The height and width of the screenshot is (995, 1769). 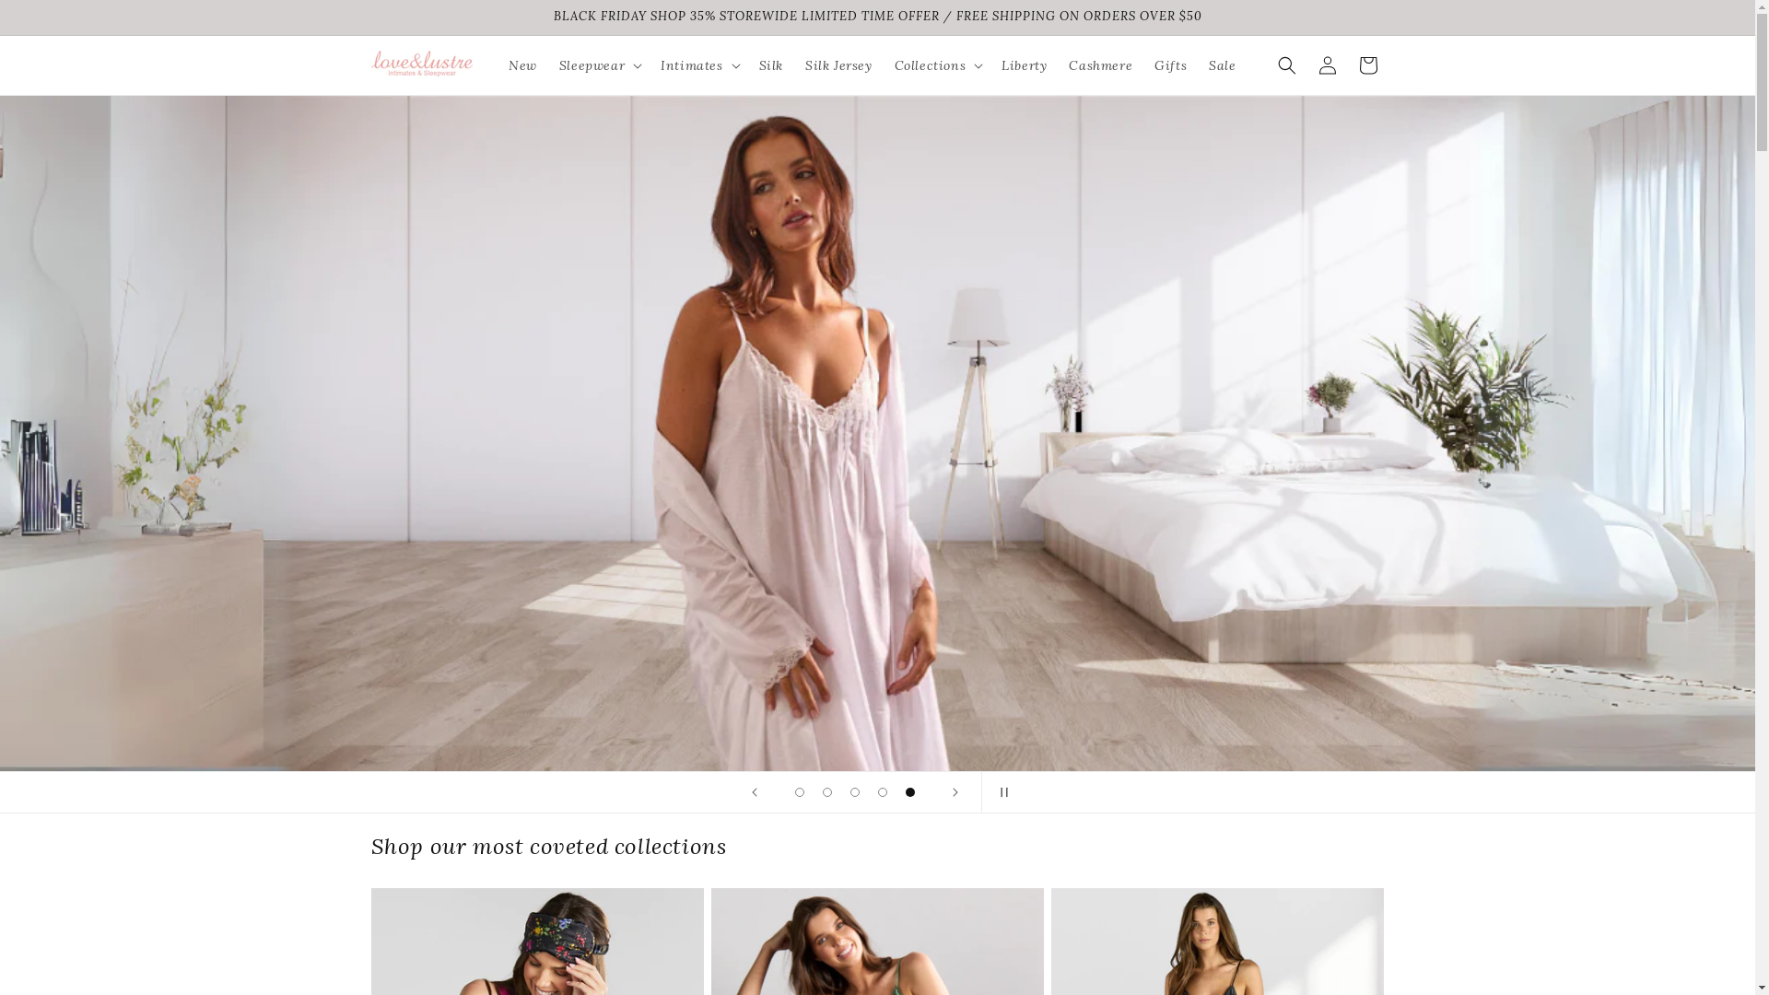 What do you see at coordinates (1100, 65) in the screenshot?
I see `Cashmere` at bounding box center [1100, 65].